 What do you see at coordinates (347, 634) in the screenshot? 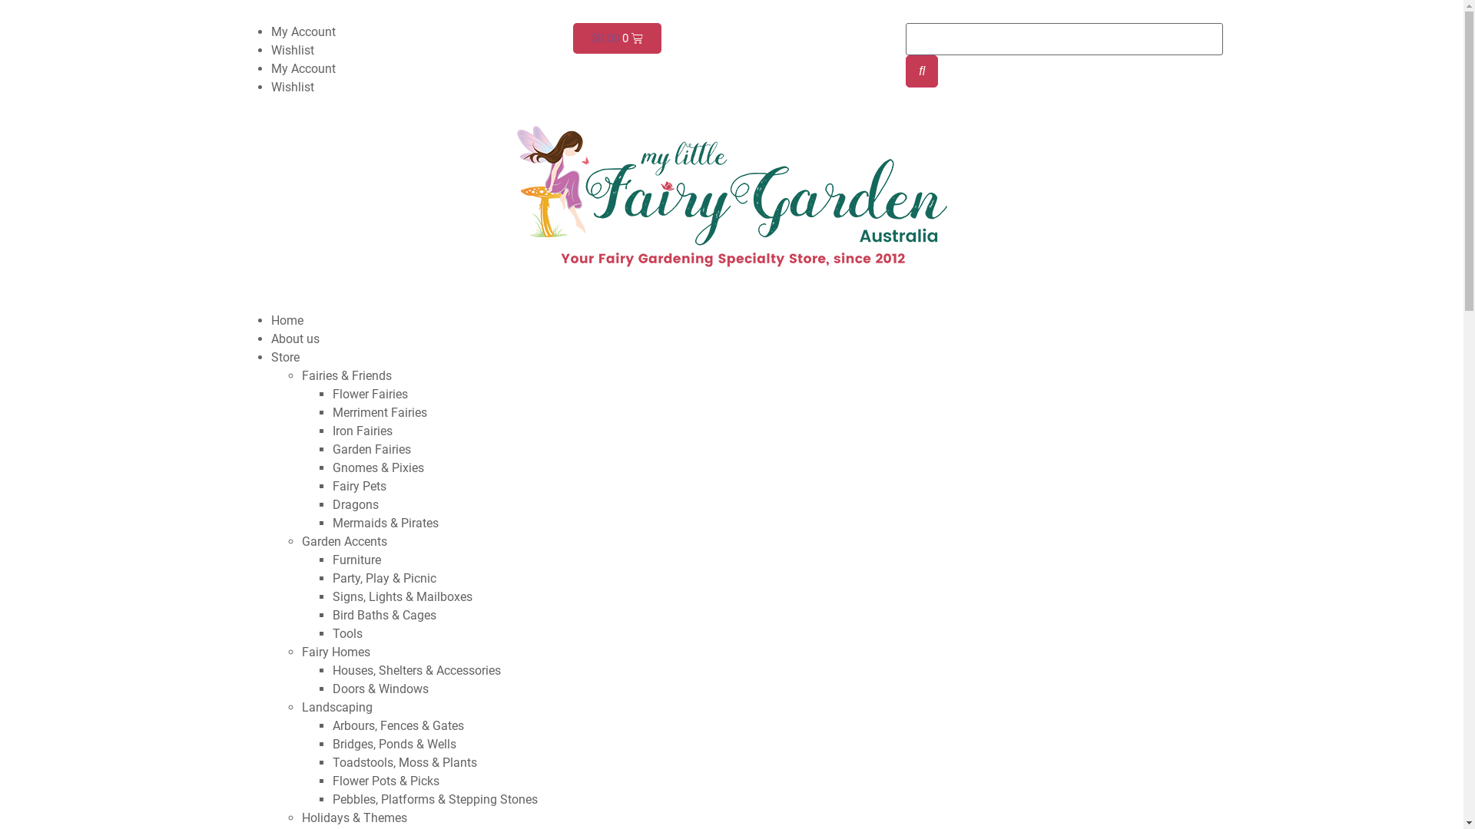
I see `Tools` at bounding box center [347, 634].